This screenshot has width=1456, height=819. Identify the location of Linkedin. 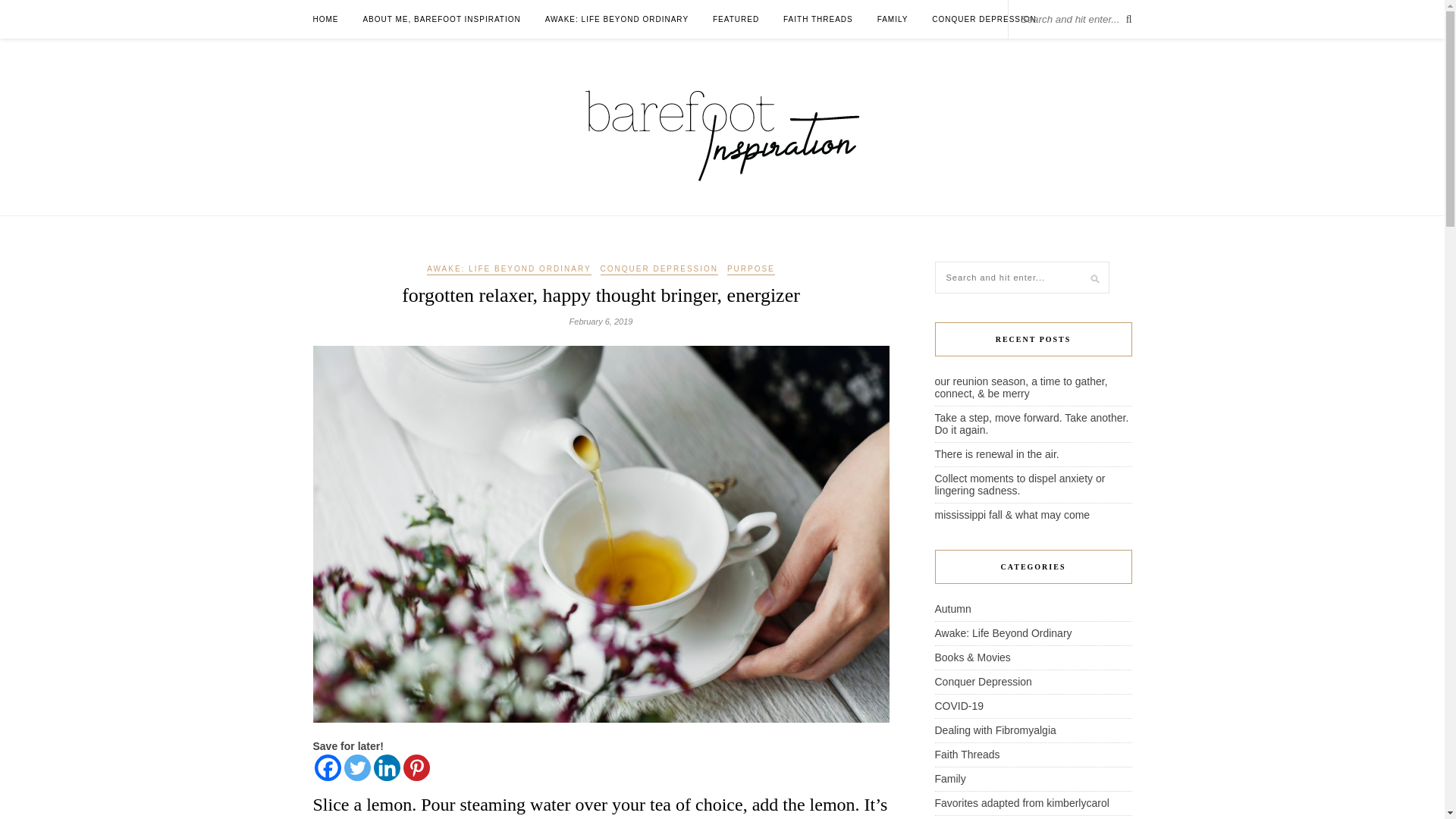
(385, 767).